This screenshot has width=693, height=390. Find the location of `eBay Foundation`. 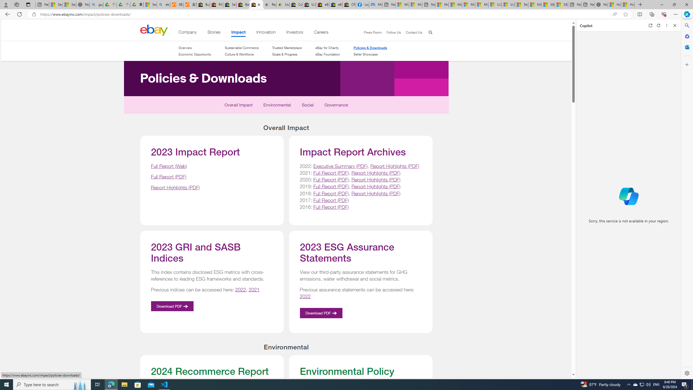

eBay Foundation is located at coordinates (328, 54).